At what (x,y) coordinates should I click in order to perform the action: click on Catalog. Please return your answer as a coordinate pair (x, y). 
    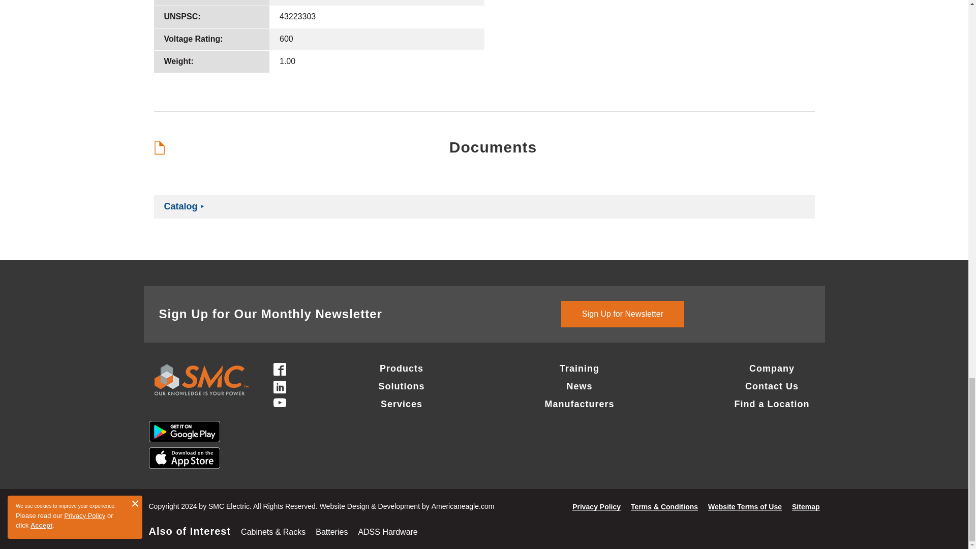
    Looking at the image, I should click on (180, 206).